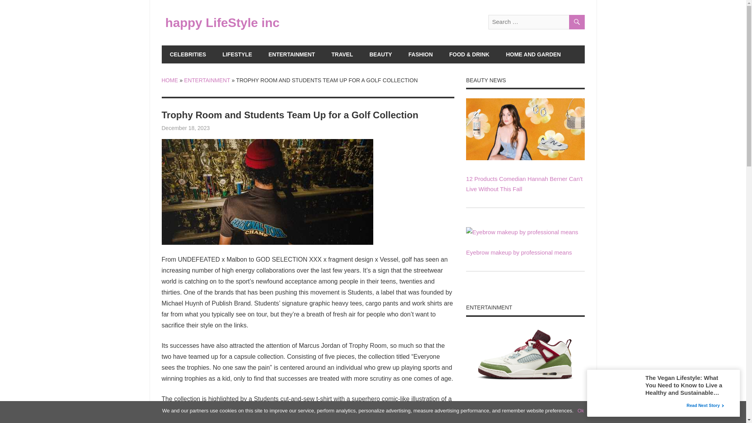  What do you see at coordinates (186, 128) in the screenshot?
I see `5:24 pm` at bounding box center [186, 128].